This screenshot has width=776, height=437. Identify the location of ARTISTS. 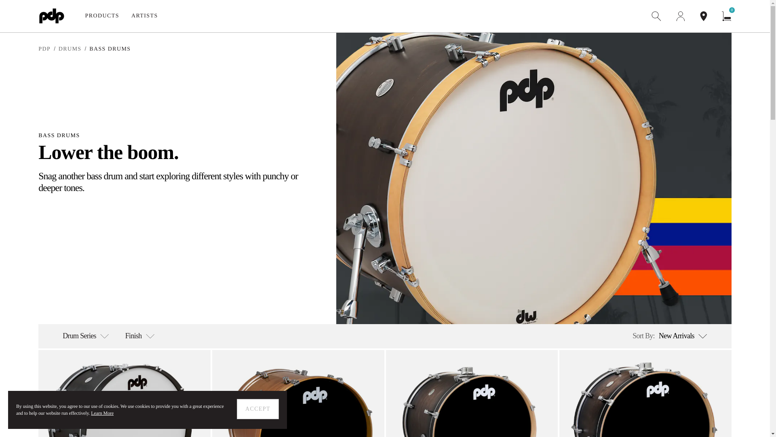
(110, 49).